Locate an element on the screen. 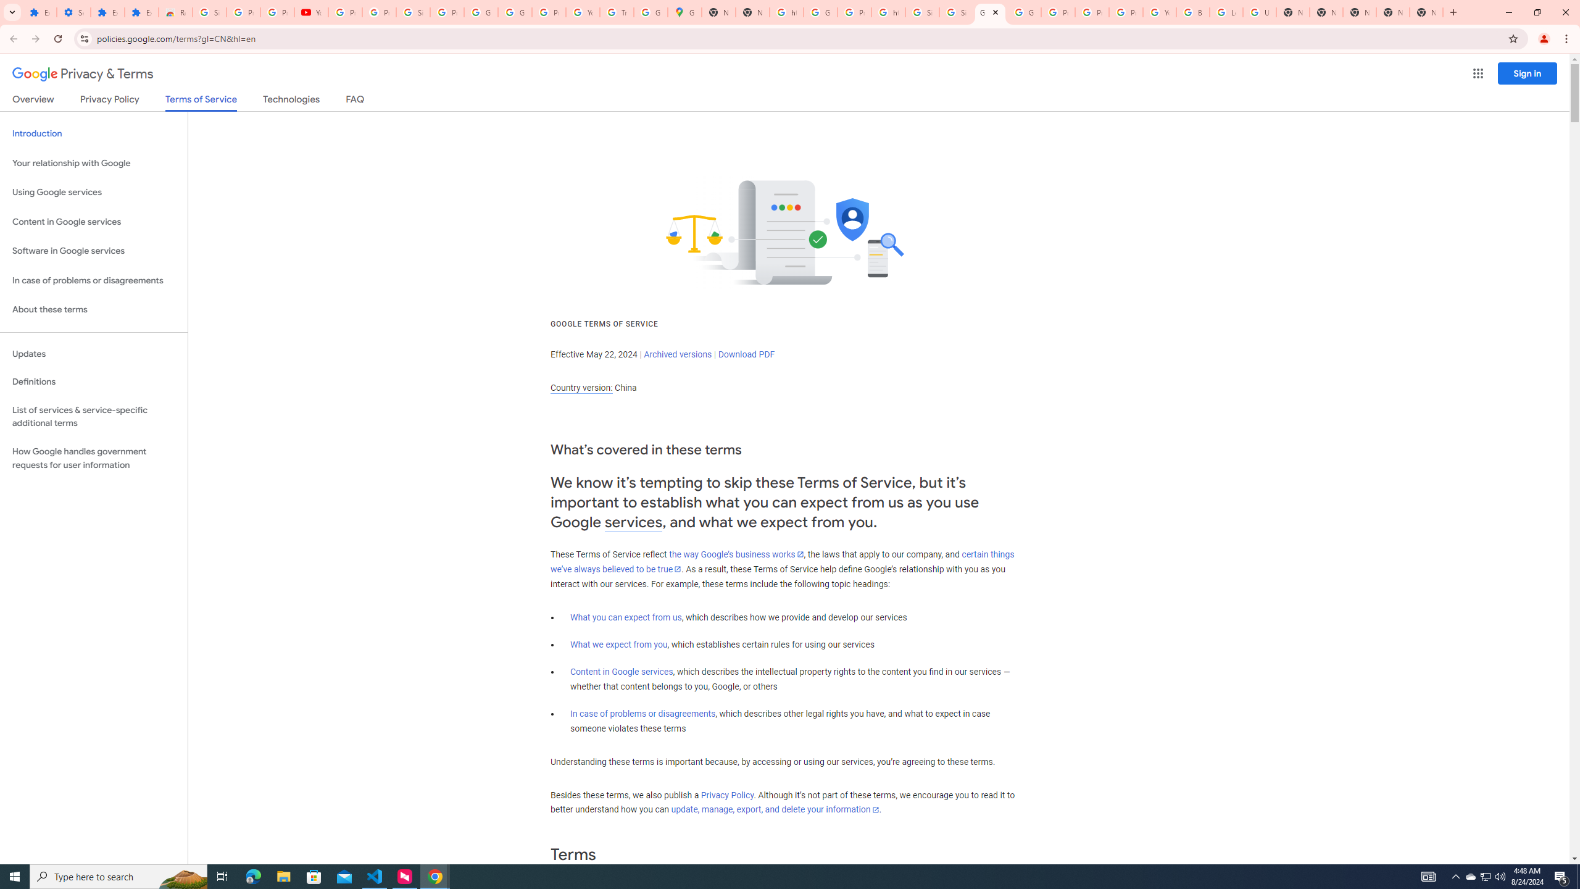 This screenshot has height=889, width=1580. YouTube is located at coordinates (583, 12).